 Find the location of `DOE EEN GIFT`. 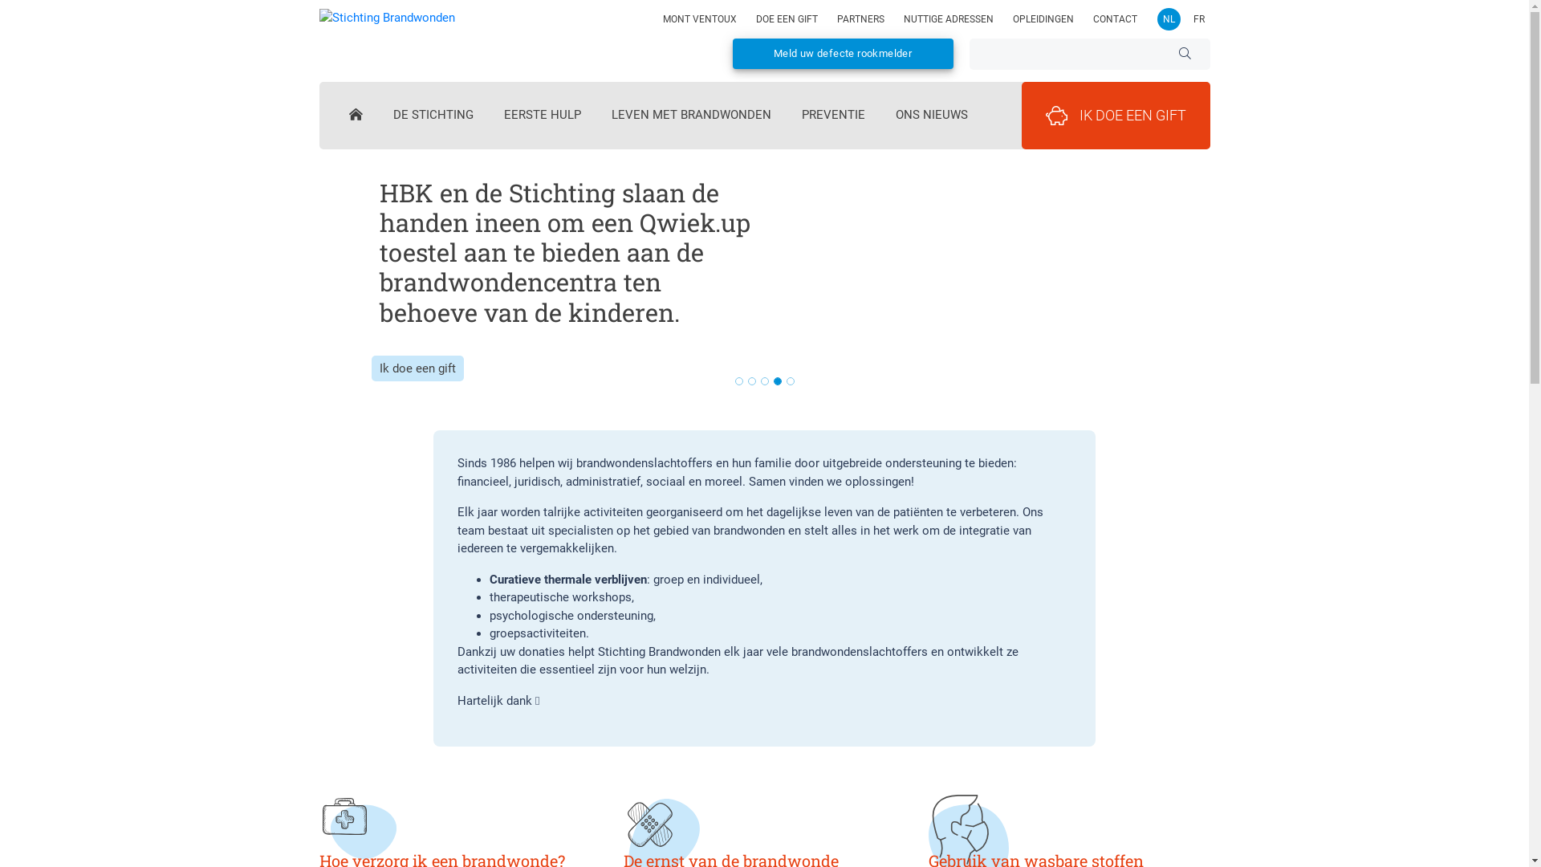

DOE EEN GIFT is located at coordinates (787, 19).